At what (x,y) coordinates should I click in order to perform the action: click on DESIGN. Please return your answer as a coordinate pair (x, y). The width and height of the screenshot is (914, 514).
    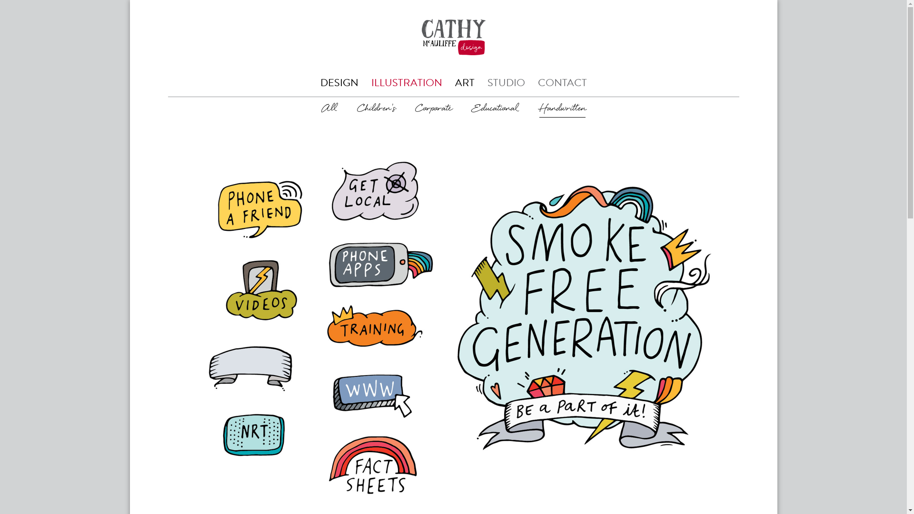
    Looking at the image, I should click on (339, 83).